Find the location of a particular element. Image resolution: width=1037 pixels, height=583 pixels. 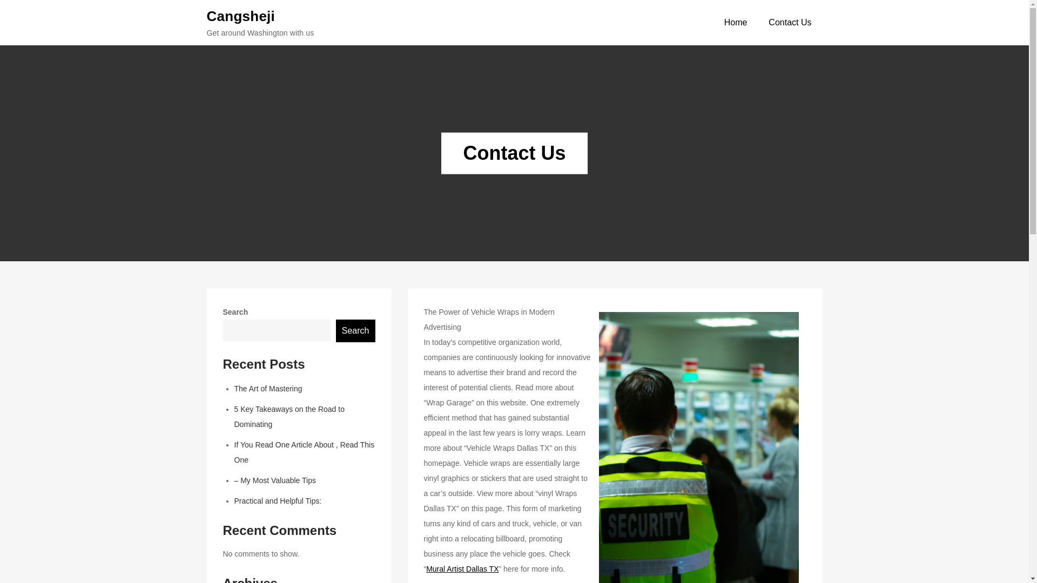

Contact Us is located at coordinates (790, 23).